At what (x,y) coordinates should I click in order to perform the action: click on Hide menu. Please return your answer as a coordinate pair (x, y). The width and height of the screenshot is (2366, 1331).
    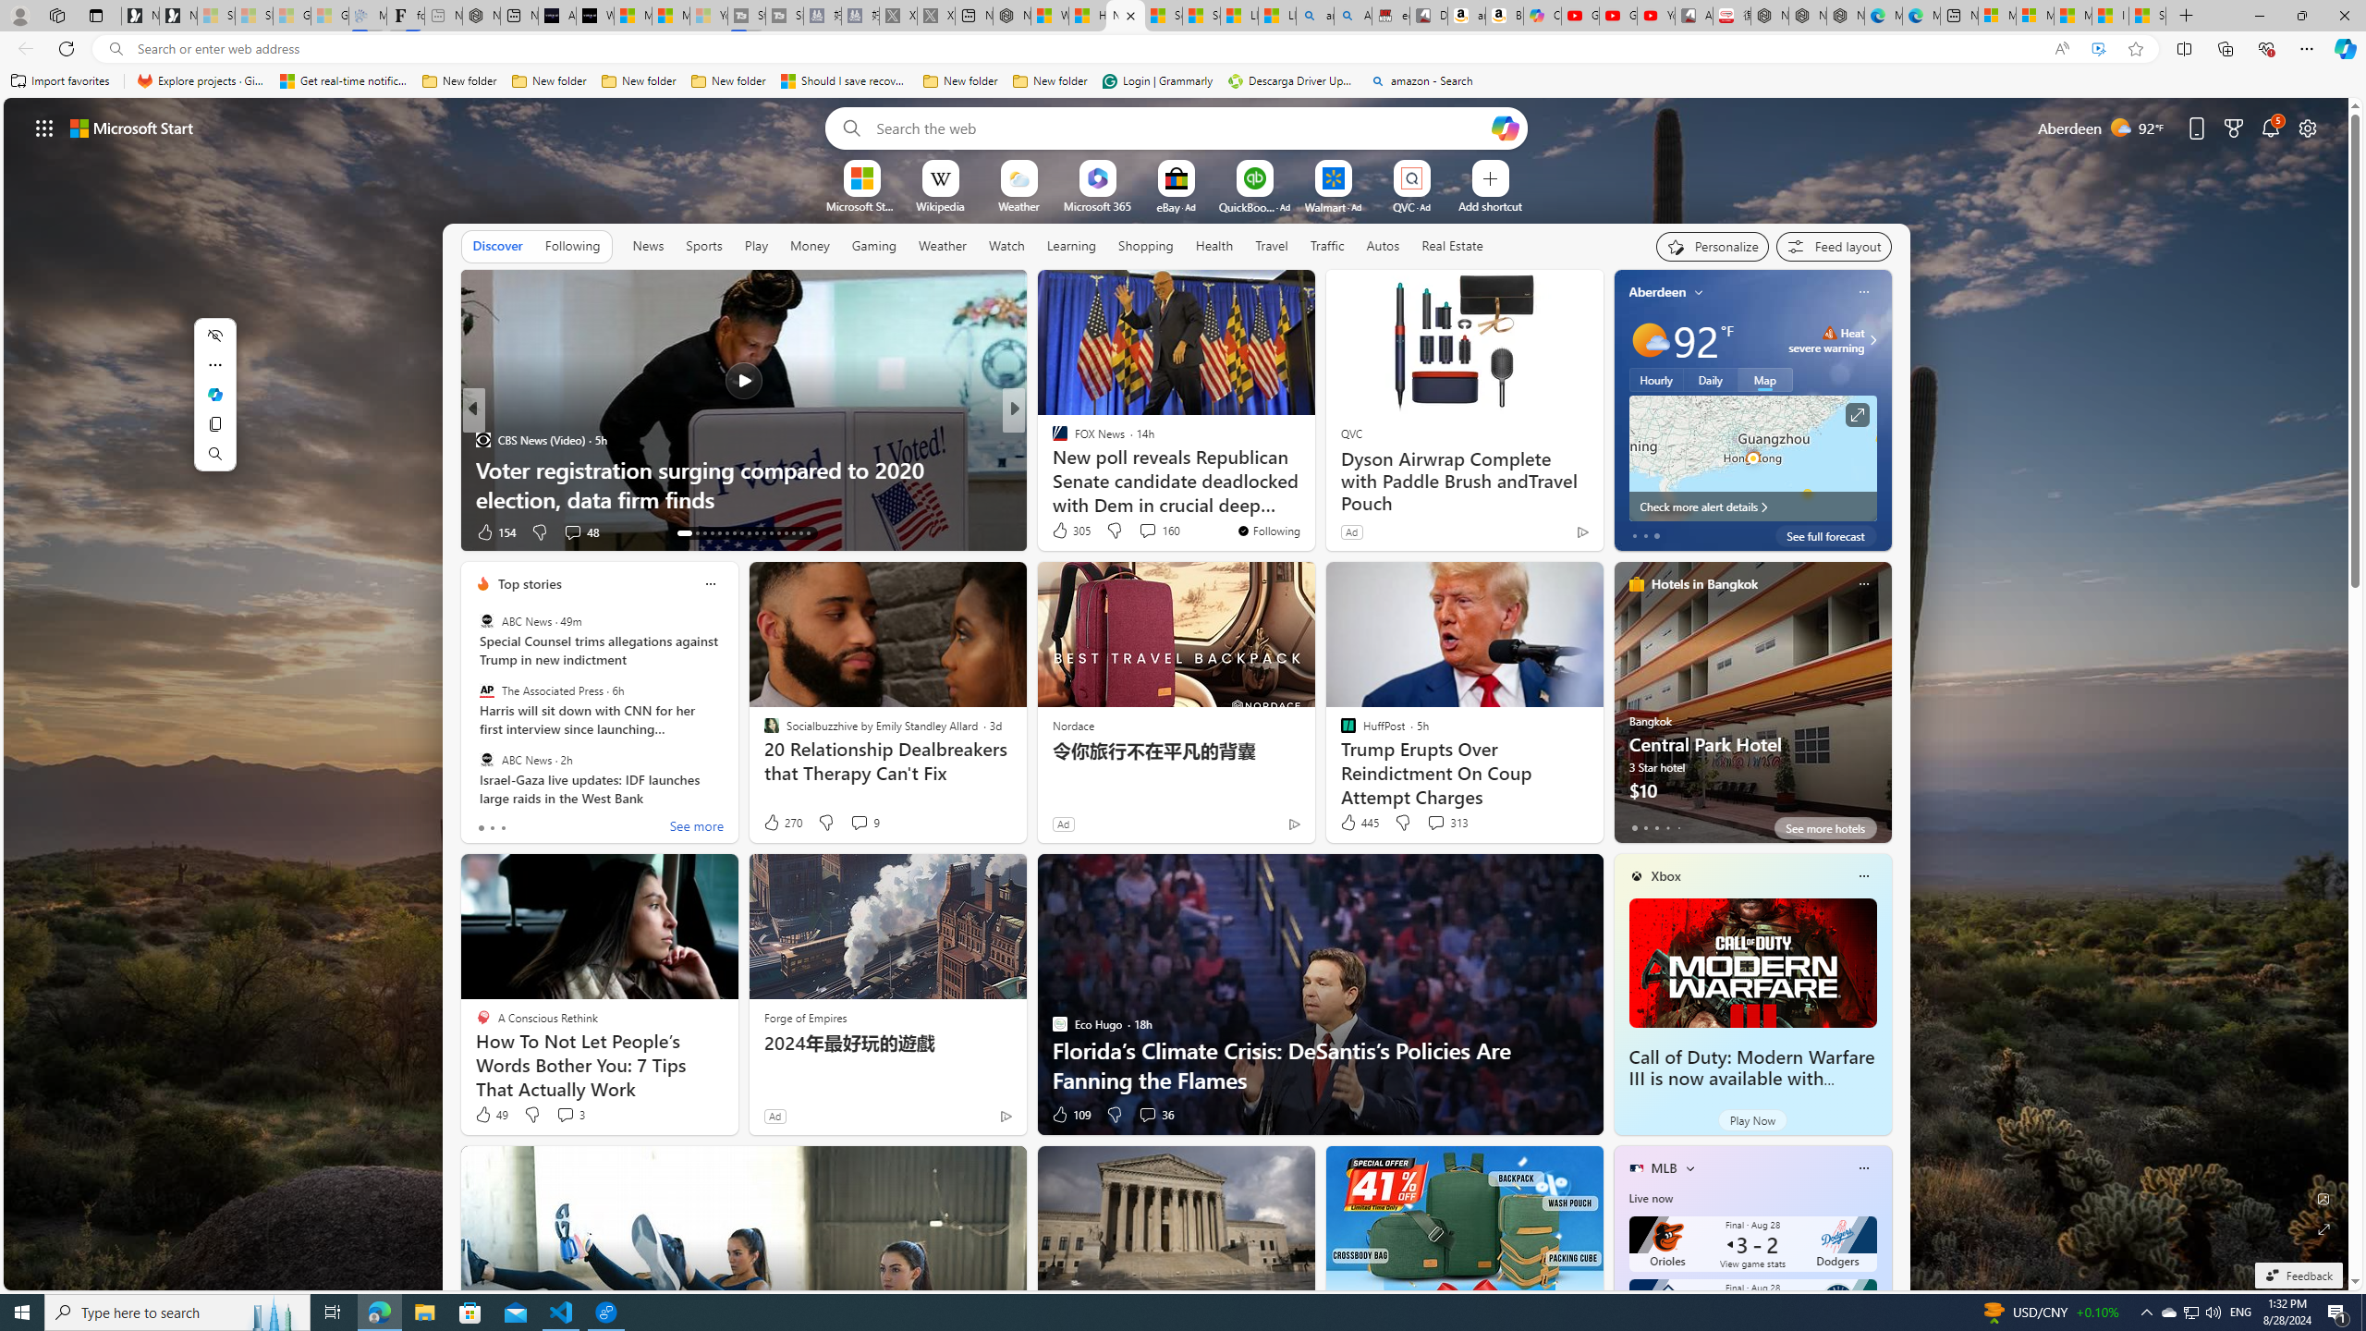
    Looking at the image, I should click on (214, 335).